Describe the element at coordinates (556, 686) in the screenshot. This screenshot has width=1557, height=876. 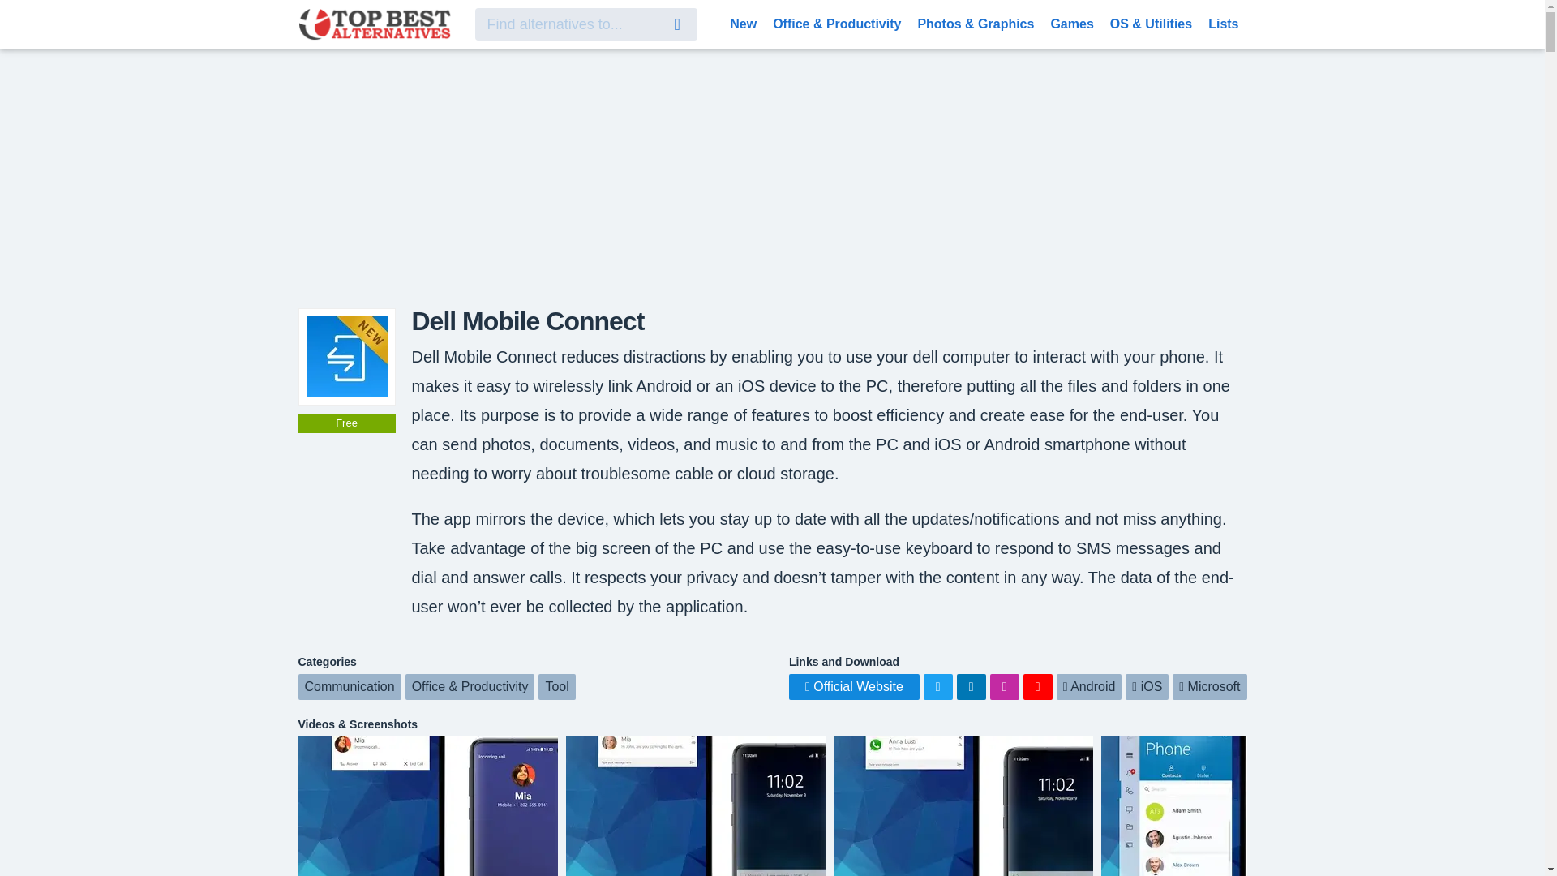
I see `Tool` at that location.